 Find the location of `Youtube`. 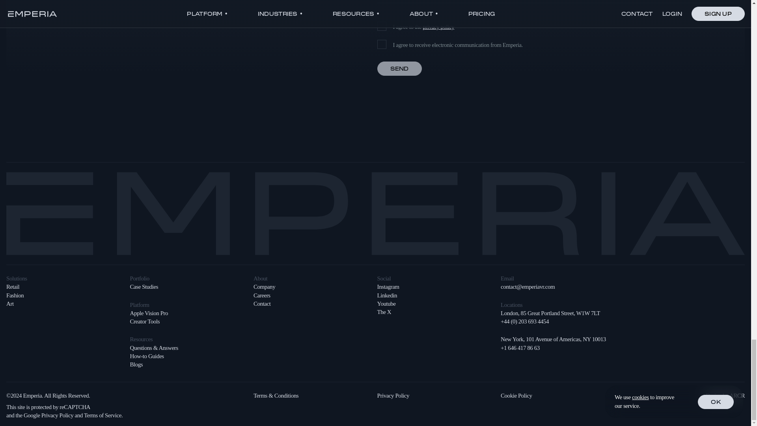

Youtube is located at coordinates (386, 304).